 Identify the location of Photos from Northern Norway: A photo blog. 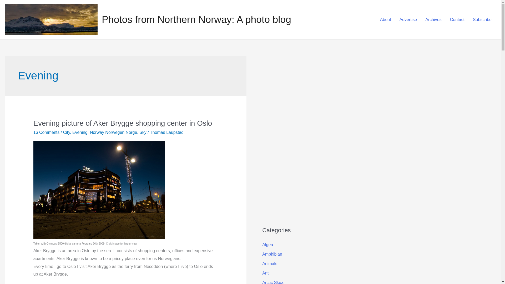
(196, 19).